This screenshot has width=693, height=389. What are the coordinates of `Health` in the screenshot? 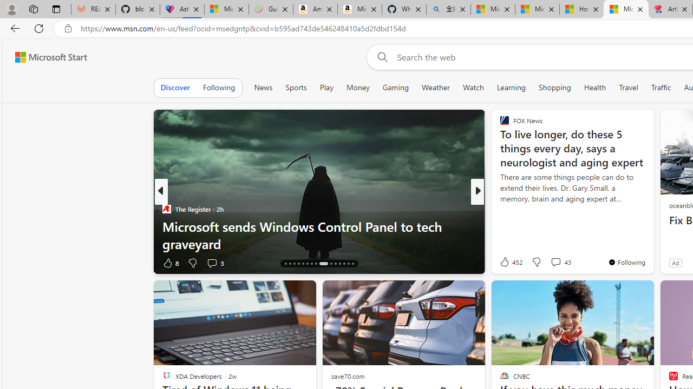 It's located at (595, 88).